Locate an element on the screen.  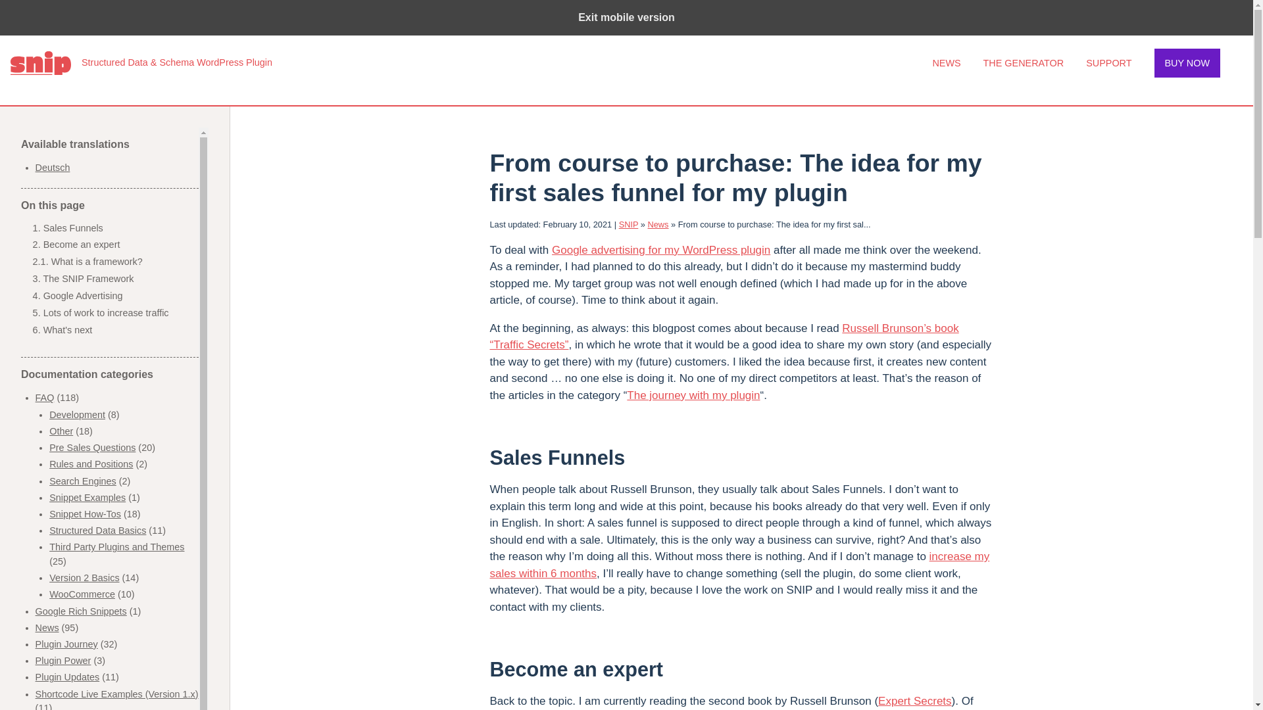
Plugin Power is located at coordinates (63, 660).